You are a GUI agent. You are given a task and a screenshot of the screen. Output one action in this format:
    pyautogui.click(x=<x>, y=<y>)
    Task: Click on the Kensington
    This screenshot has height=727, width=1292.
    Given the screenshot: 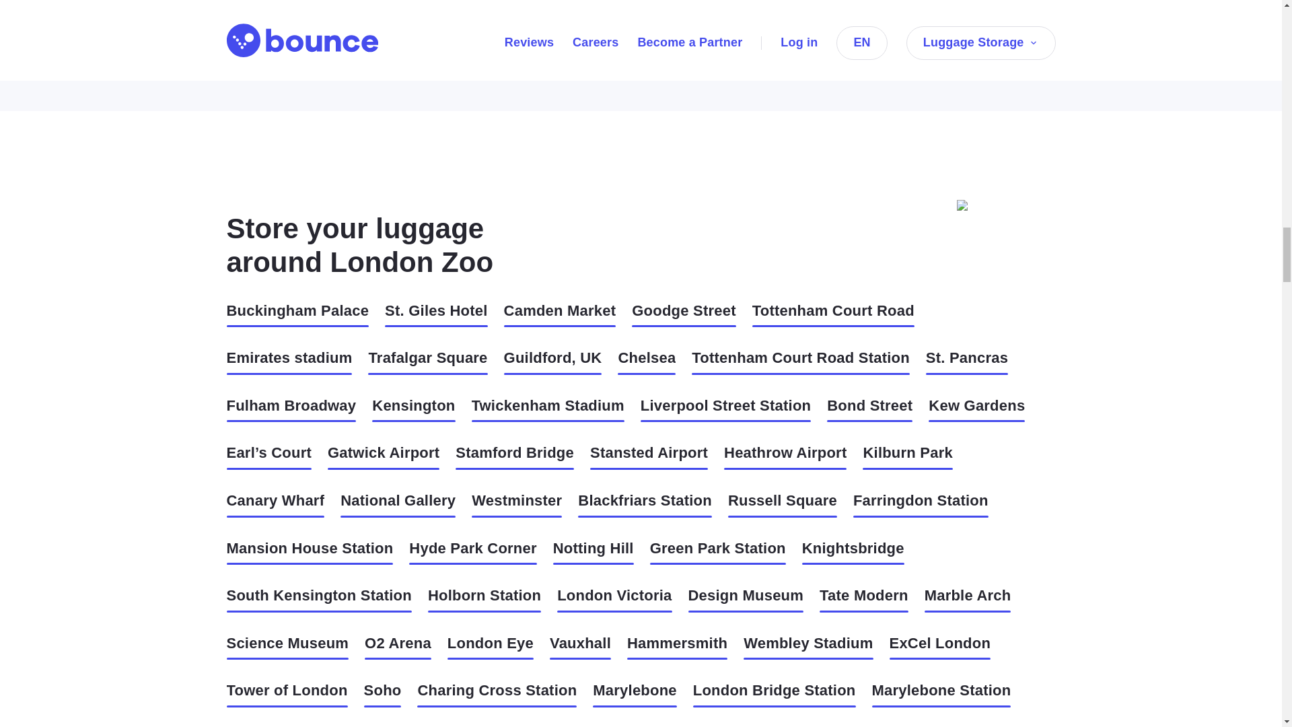 What is the action you would take?
    pyautogui.click(x=413, y=409)
    